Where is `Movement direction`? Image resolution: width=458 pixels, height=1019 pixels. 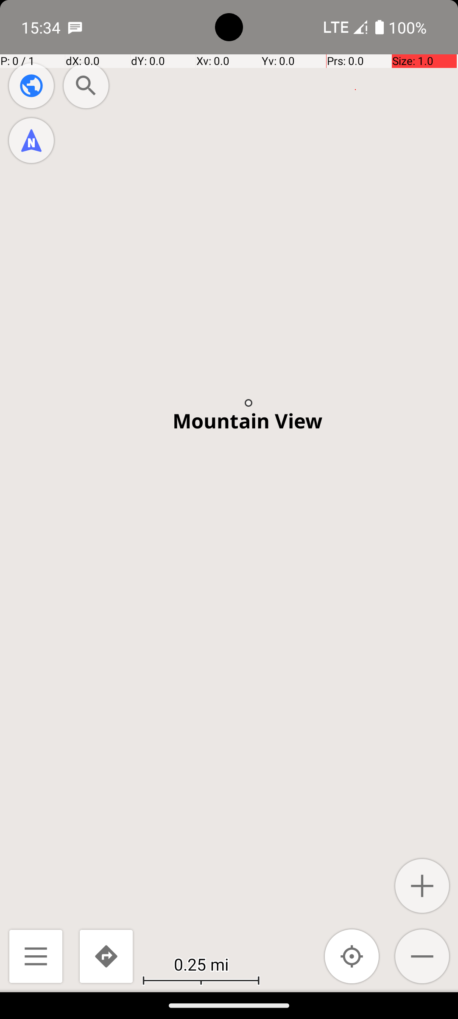 Movement direction is located at coordinates (31, 141).